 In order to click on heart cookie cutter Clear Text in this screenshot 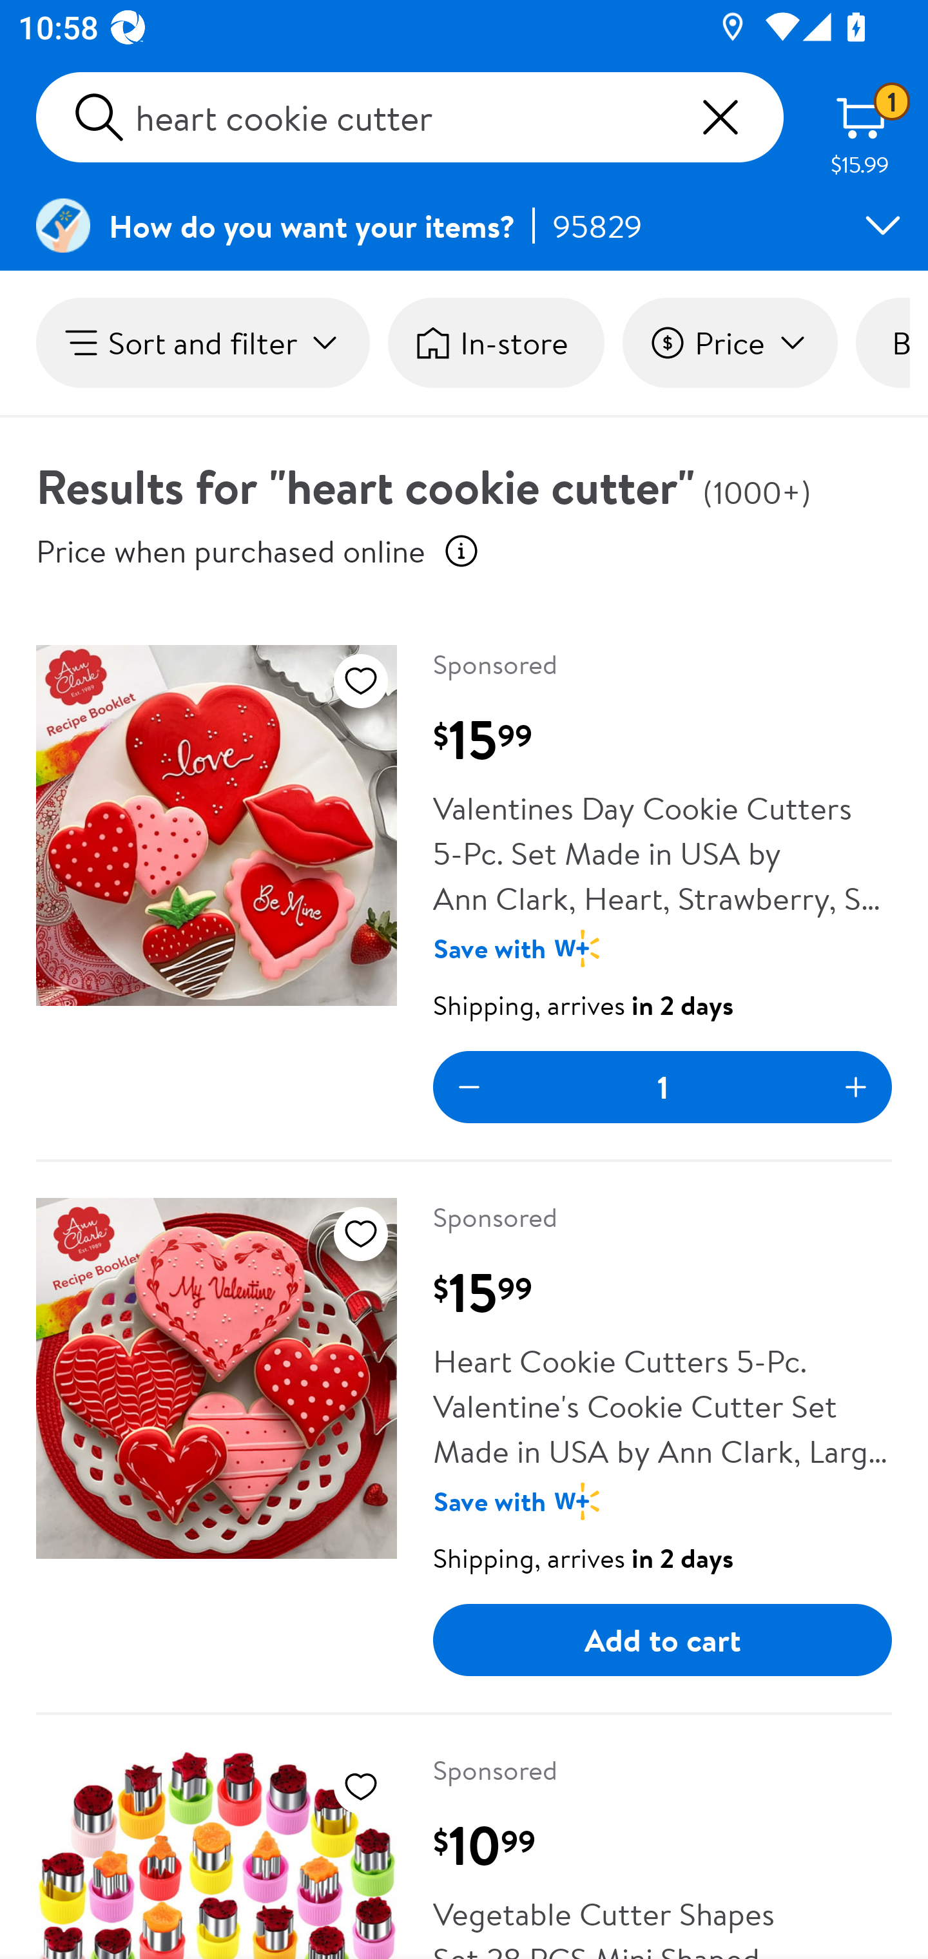, I will do `click(410, 117)`.